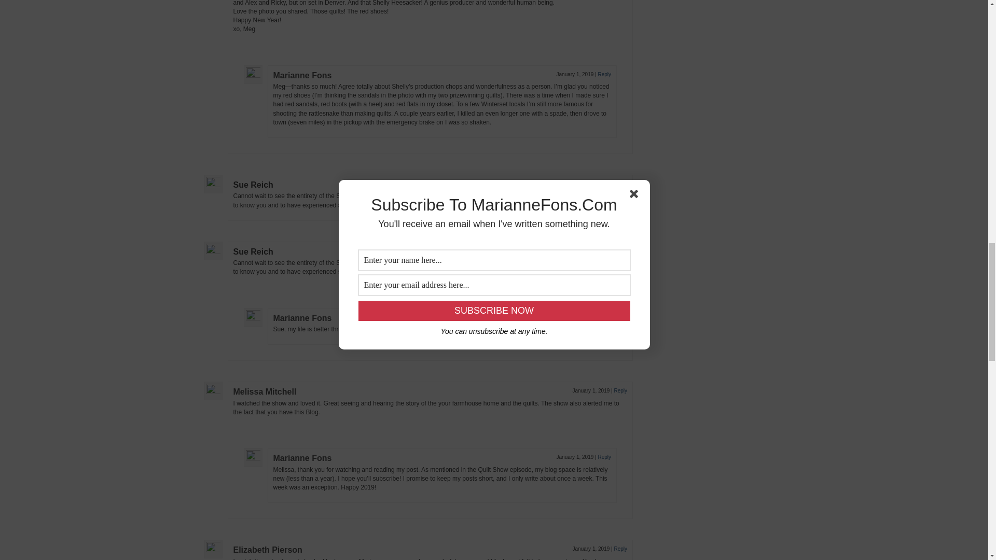  Describe the element at coordinates (604, 75) in the screenshot. I see `Reply` at that location.